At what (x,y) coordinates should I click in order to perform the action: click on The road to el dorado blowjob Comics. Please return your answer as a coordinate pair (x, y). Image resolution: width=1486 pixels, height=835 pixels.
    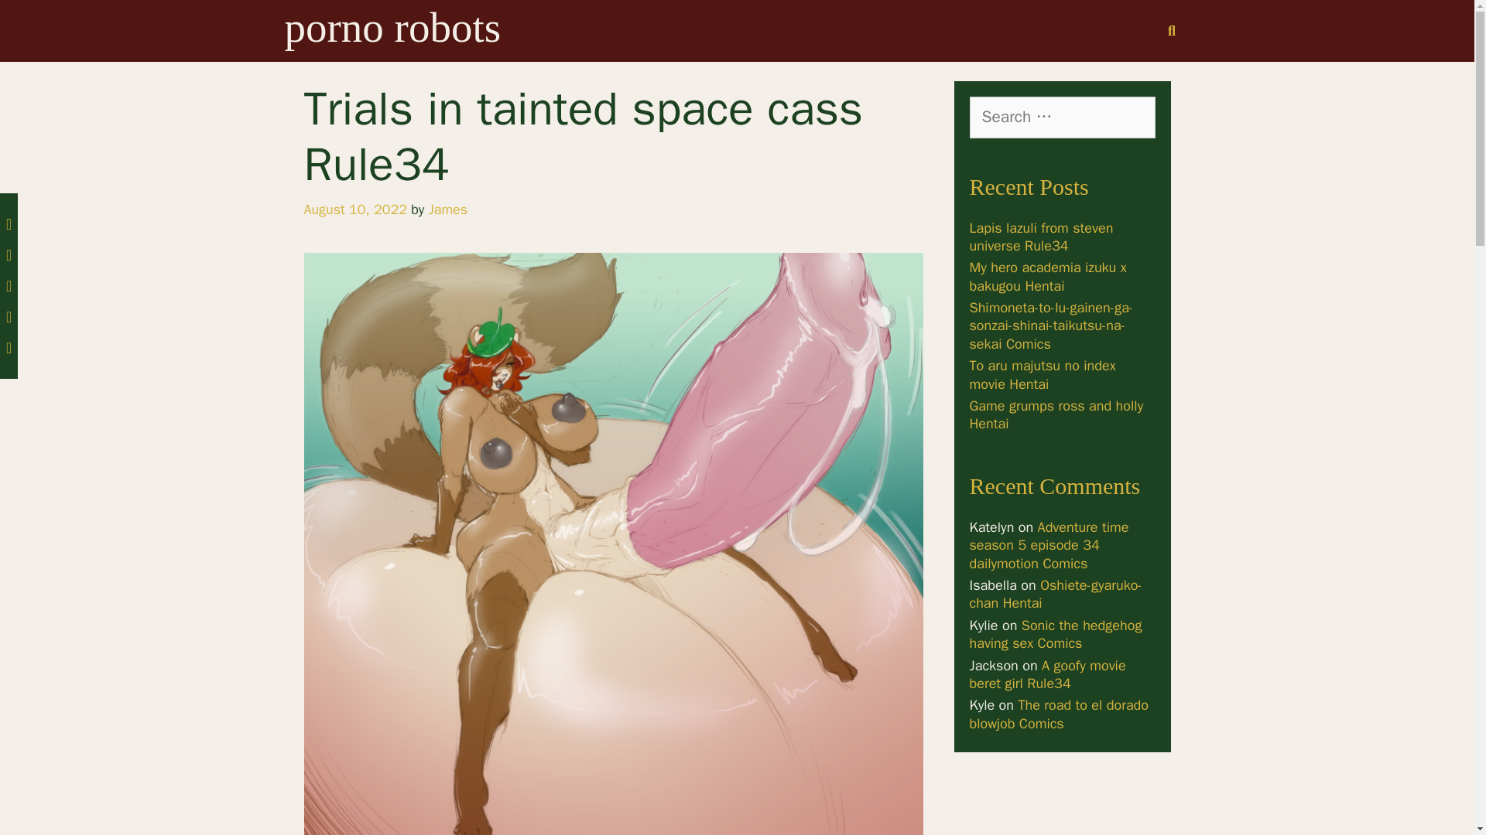
    Looking at the image, I should click on (1059, 714).